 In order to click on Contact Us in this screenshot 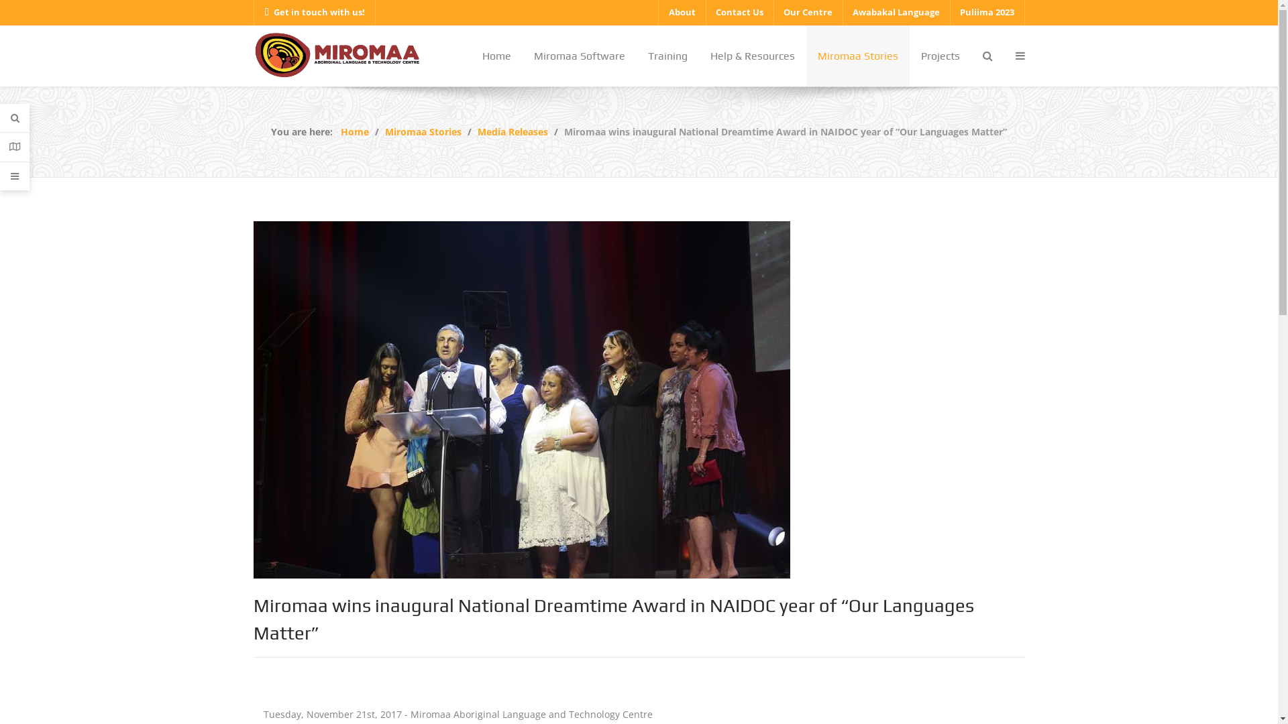, I will do `click(941, 598)`.